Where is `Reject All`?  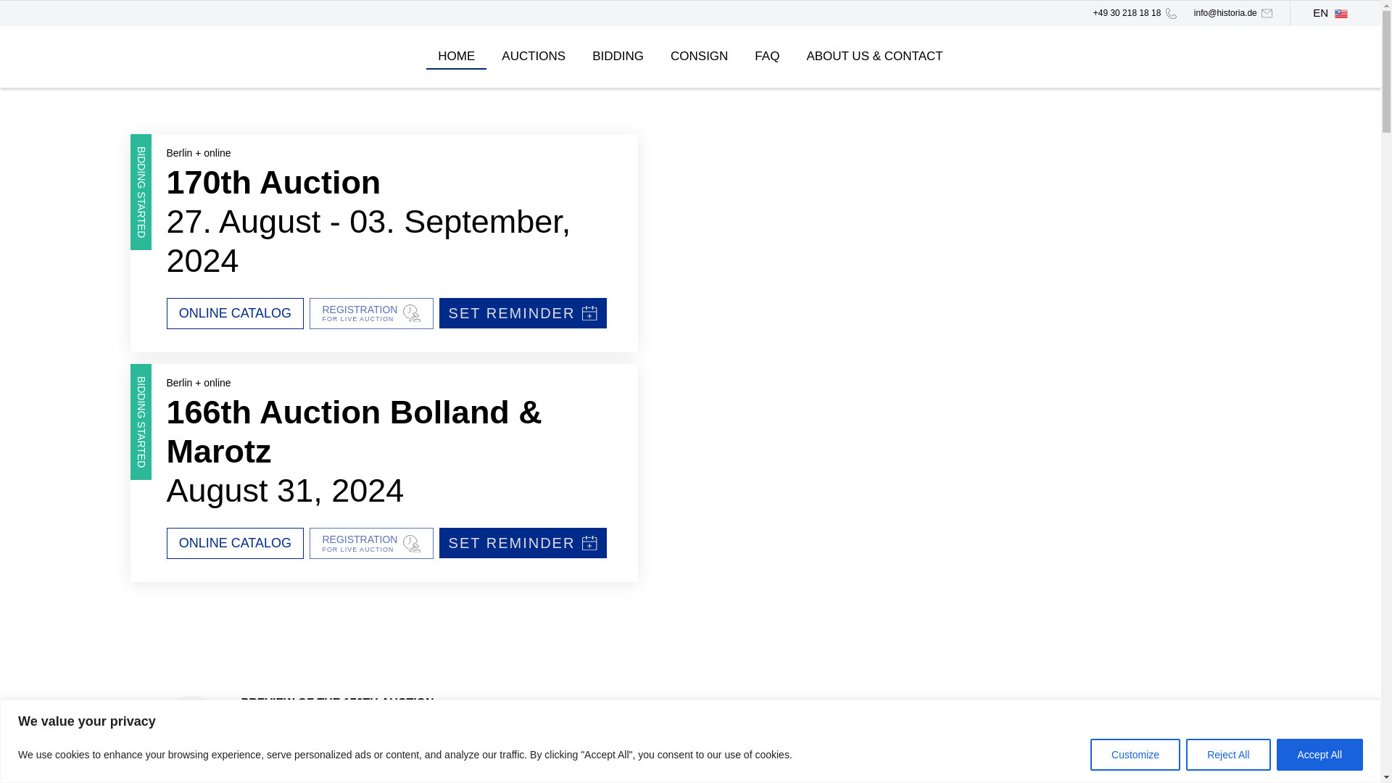
Reject All is located at coordinates (699, 57).